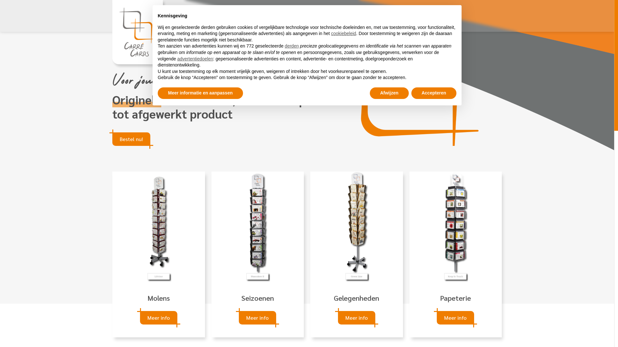 The height and width of the screenshot is (347, 618). Describe the element at coordinates (195, 59) in the screenshot. I see `advertentiedoelen` at that location.